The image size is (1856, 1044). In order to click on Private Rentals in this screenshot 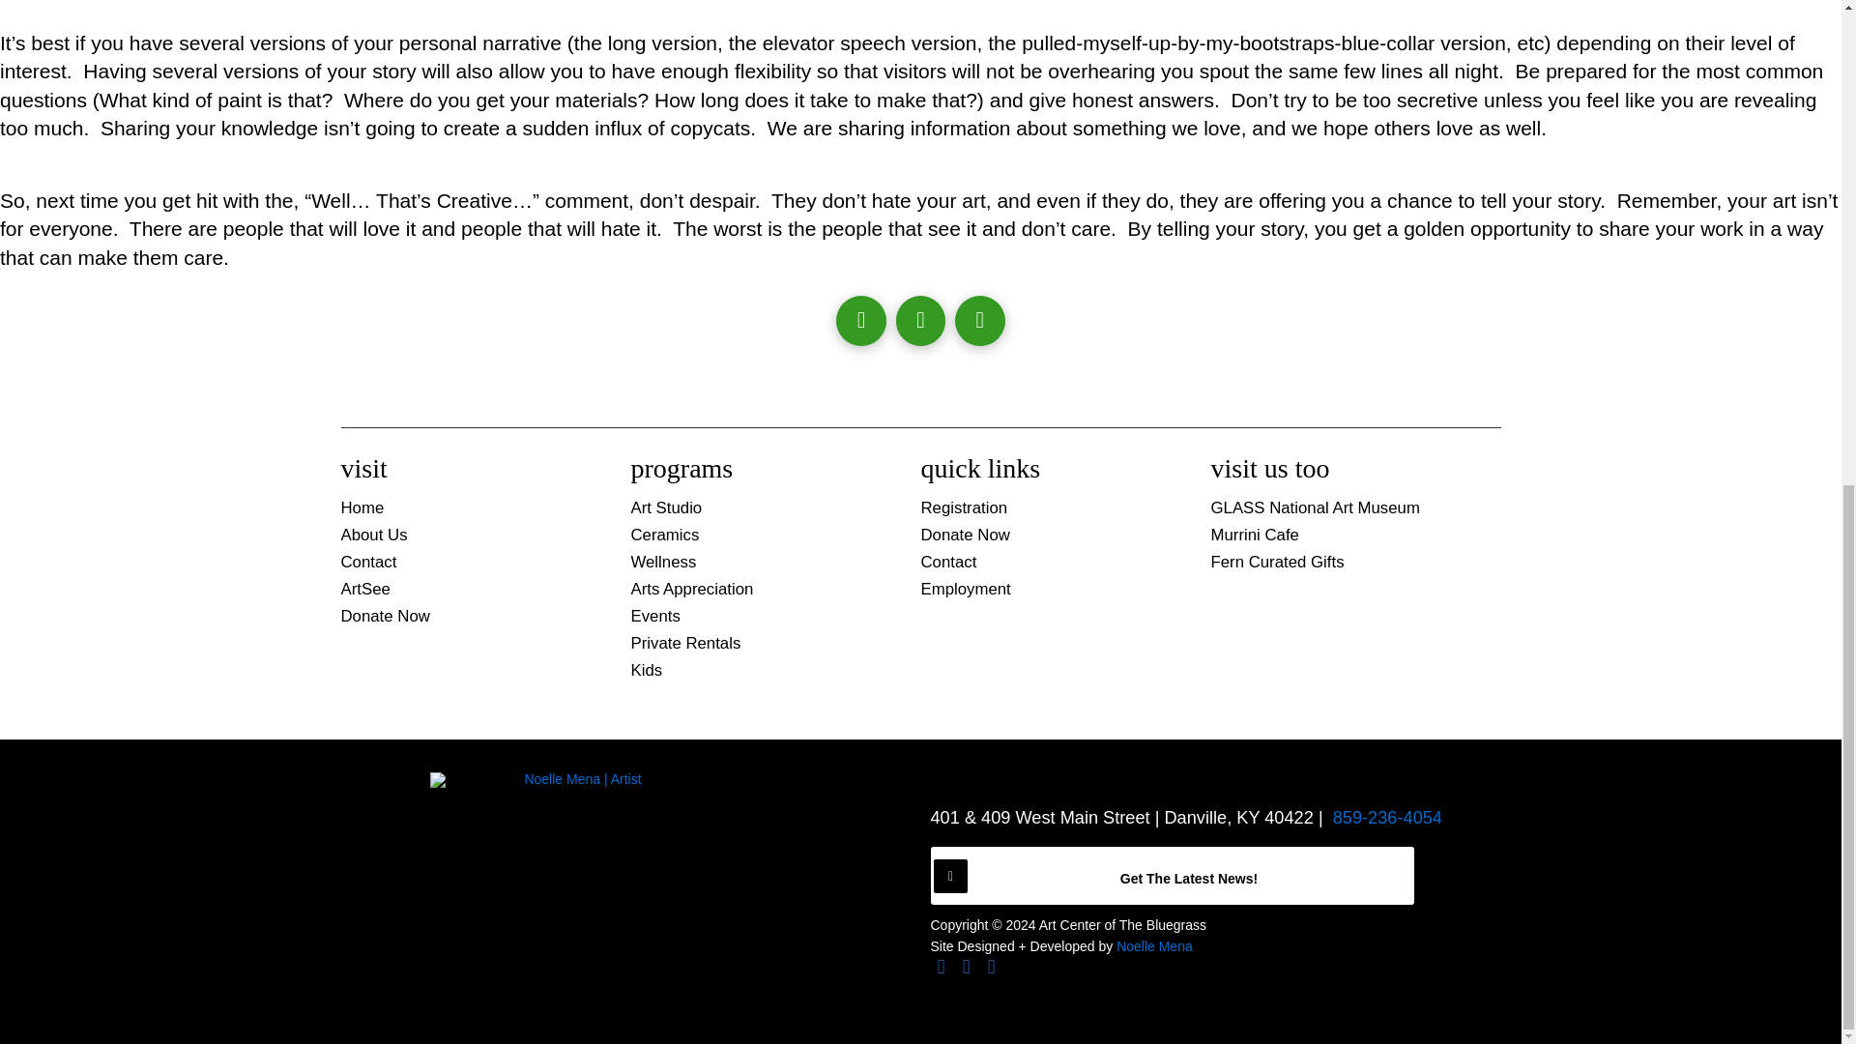, I will do `click(762, 645)`.